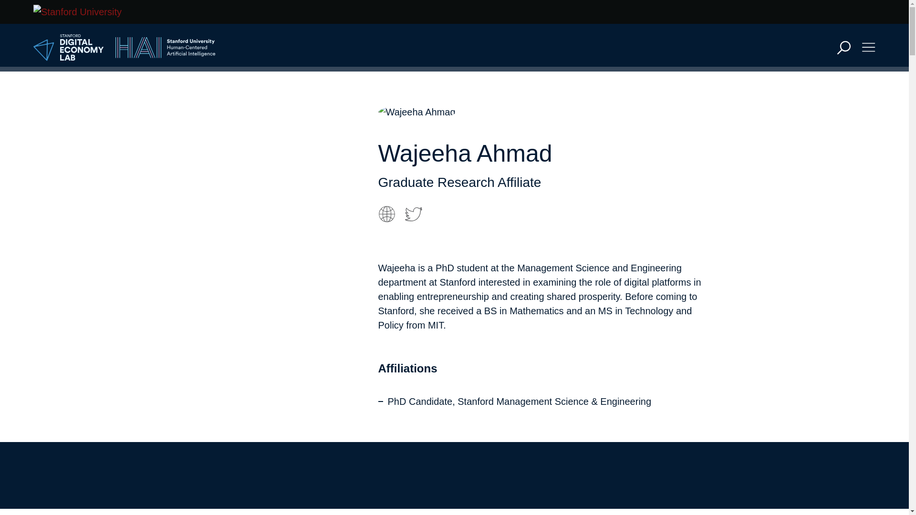 This screenshot has height=515, width=916. What do you see at coordinates (422, 463) in the screenshot?
I see `Back to People` at bounding box center [422, 463].